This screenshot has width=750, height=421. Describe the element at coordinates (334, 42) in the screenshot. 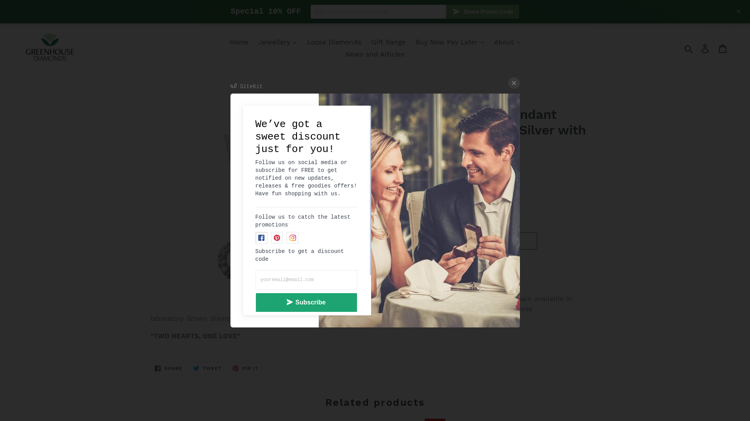

I see `Loose Diamonds` at that location.